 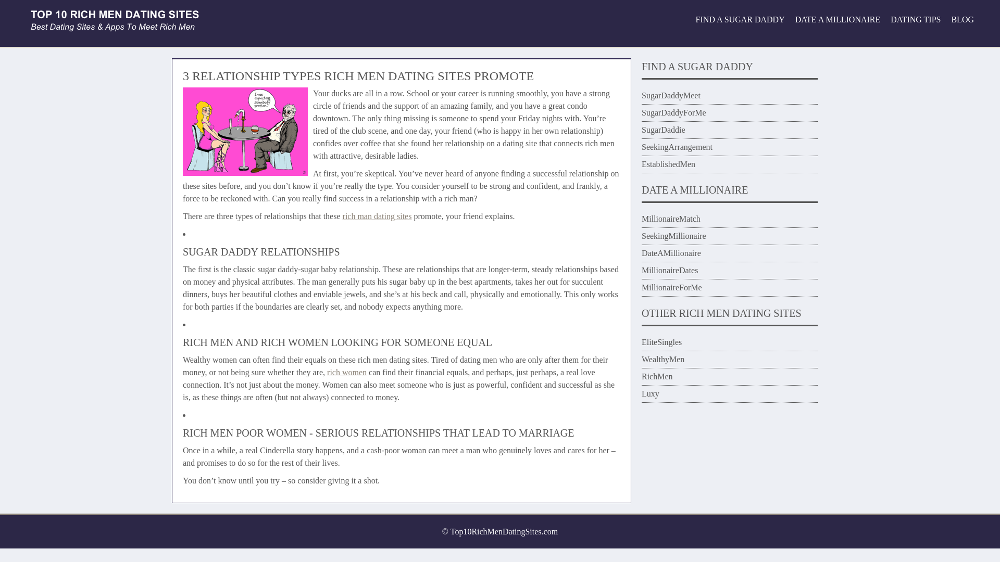 What do you see at coordinates (672, 287) in the screenshot?
I see `MillionaireForMe` at bounding box center [672, 287].